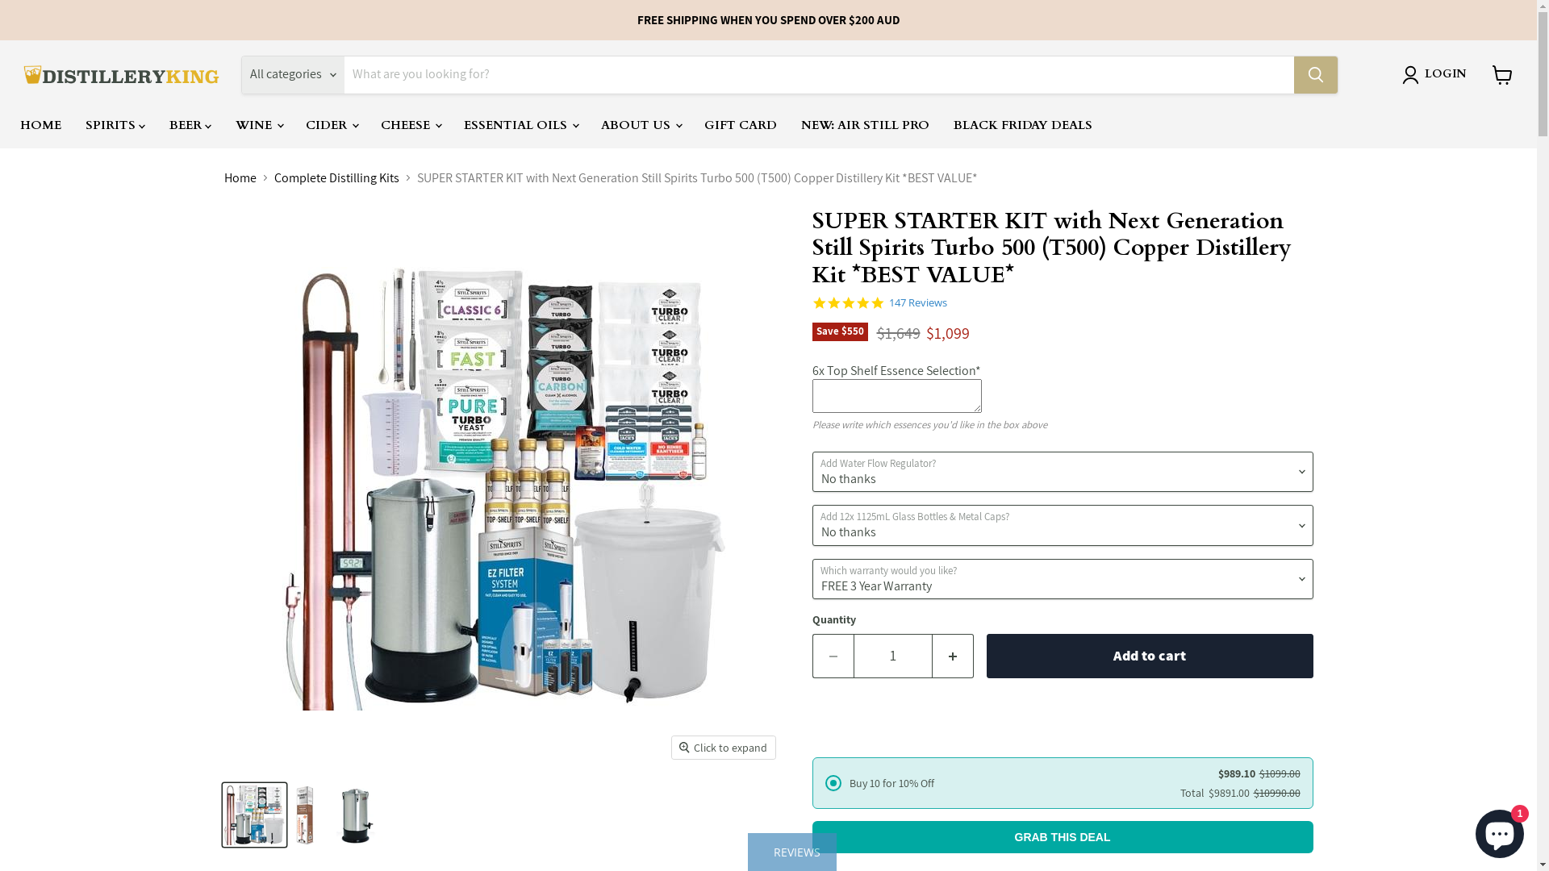  I want to click on Complete Distilling Kits, so click(337, 178).